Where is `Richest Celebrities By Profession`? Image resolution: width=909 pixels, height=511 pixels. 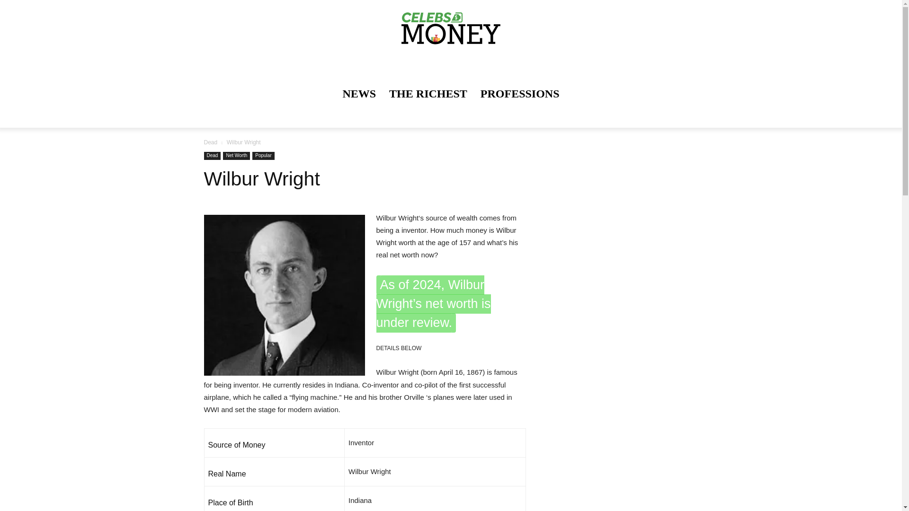
Richest Celebrities By Profession is located at coordinates (520, 94).